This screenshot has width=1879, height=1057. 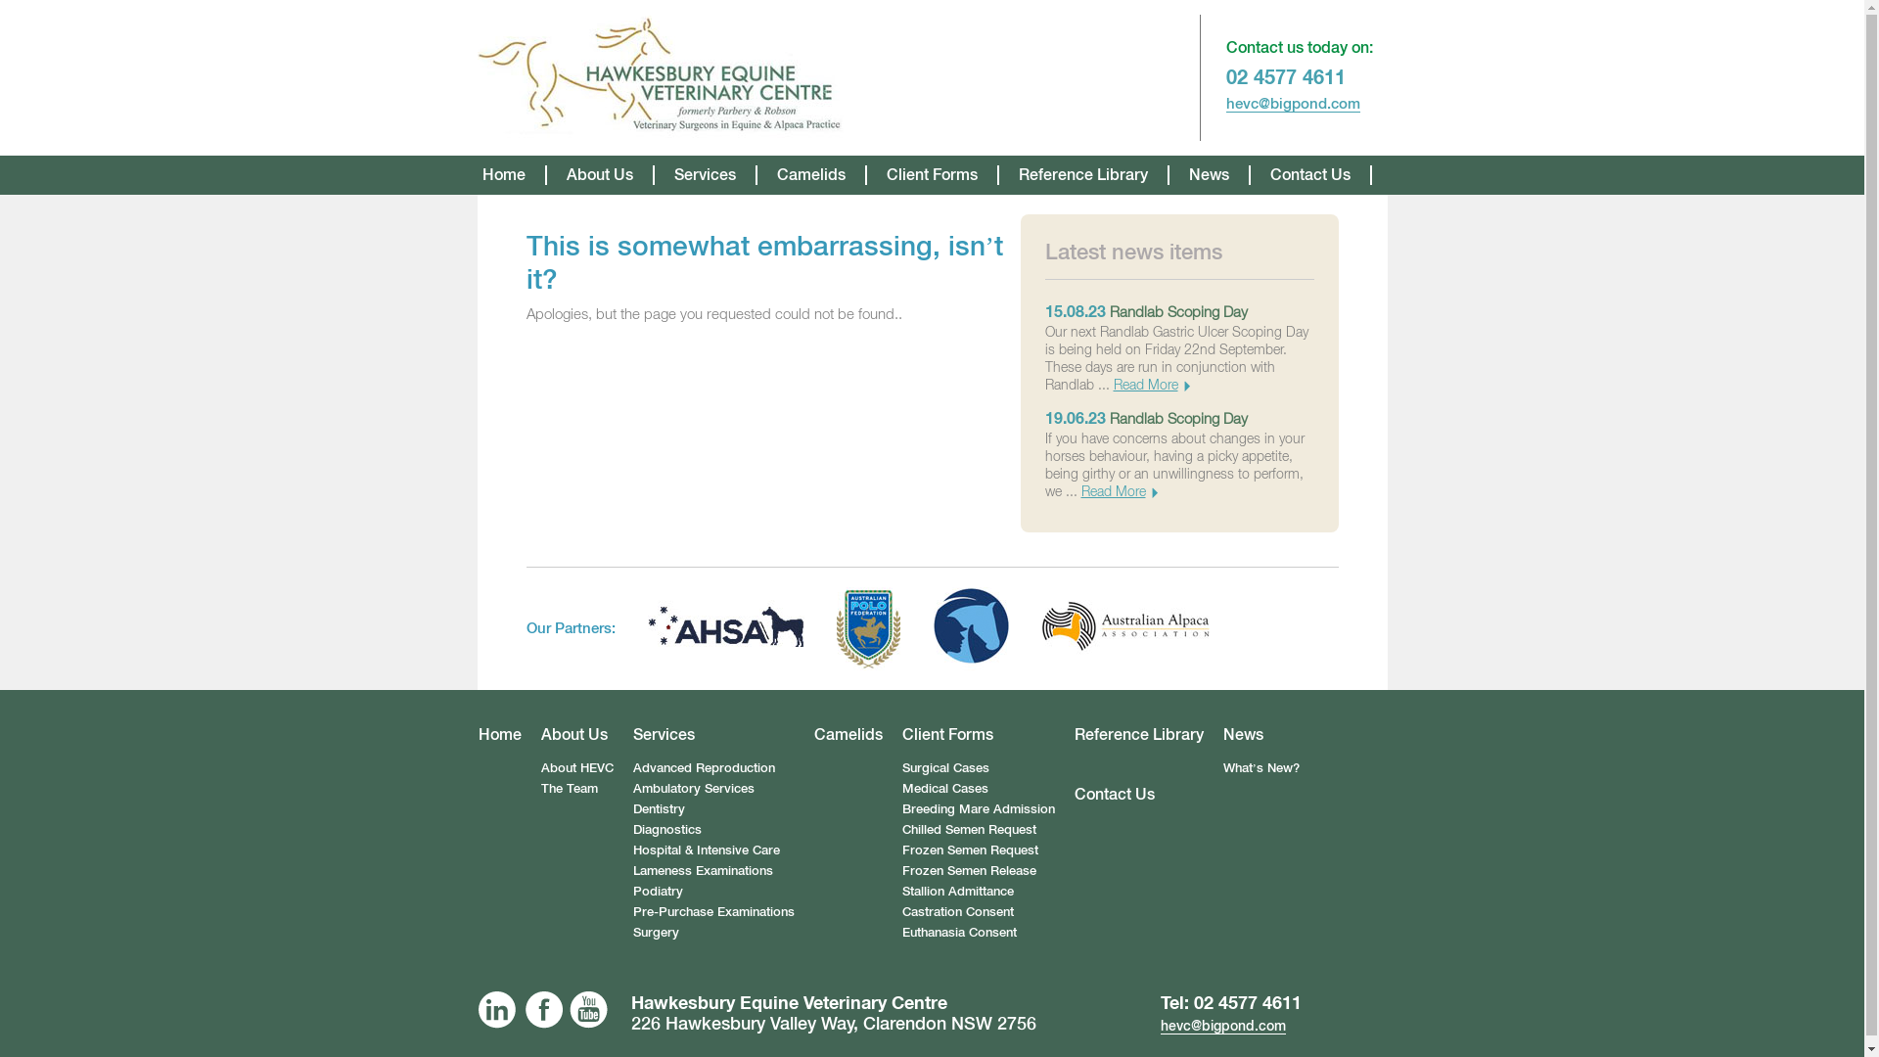 I want to click on News, so click(x=1208, y=175).